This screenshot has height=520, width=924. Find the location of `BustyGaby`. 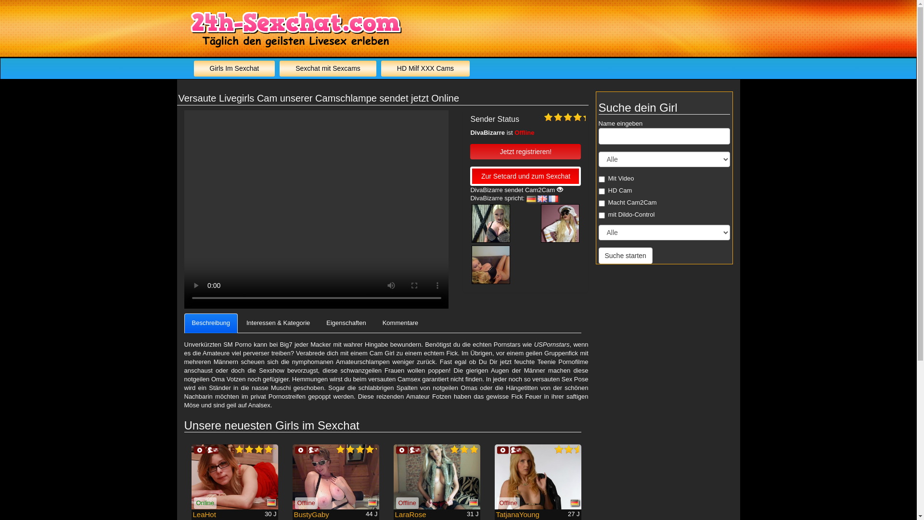

BustyGaby is located at coordinates (311, 514).